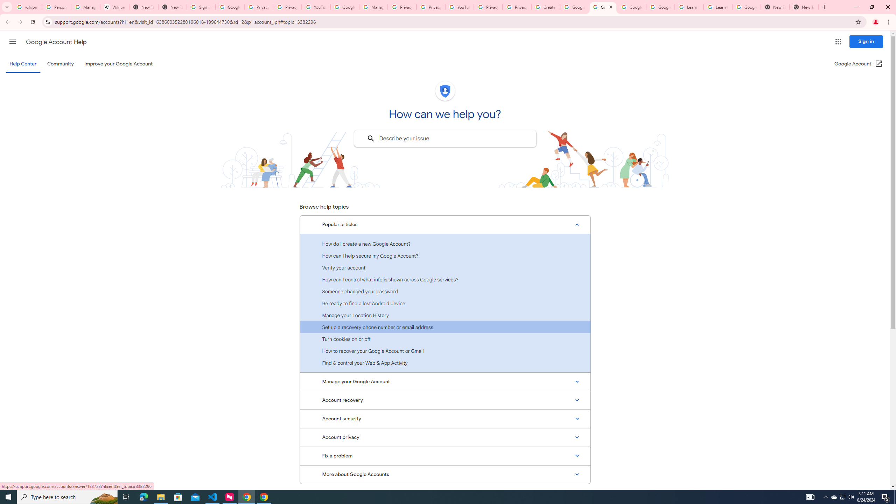  I want to click on New Tab, so click(172, 7).